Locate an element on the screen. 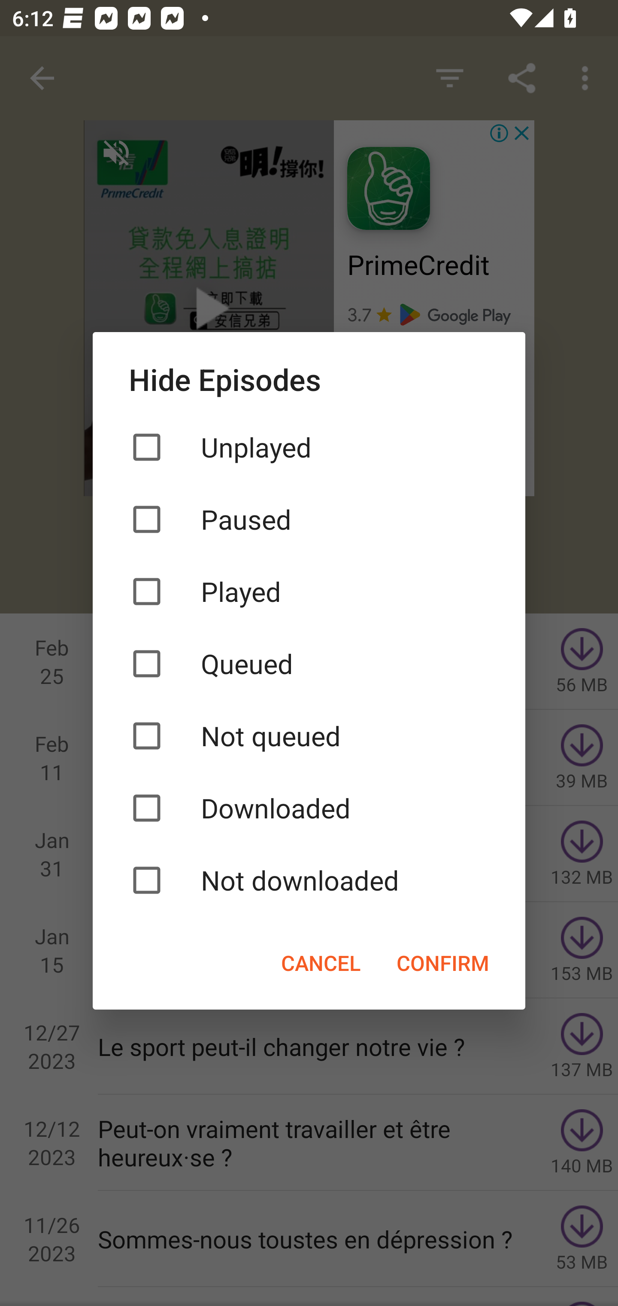 The width and height of the screenshot is (618, 1306). Queued is located at coordinates (309, 664).